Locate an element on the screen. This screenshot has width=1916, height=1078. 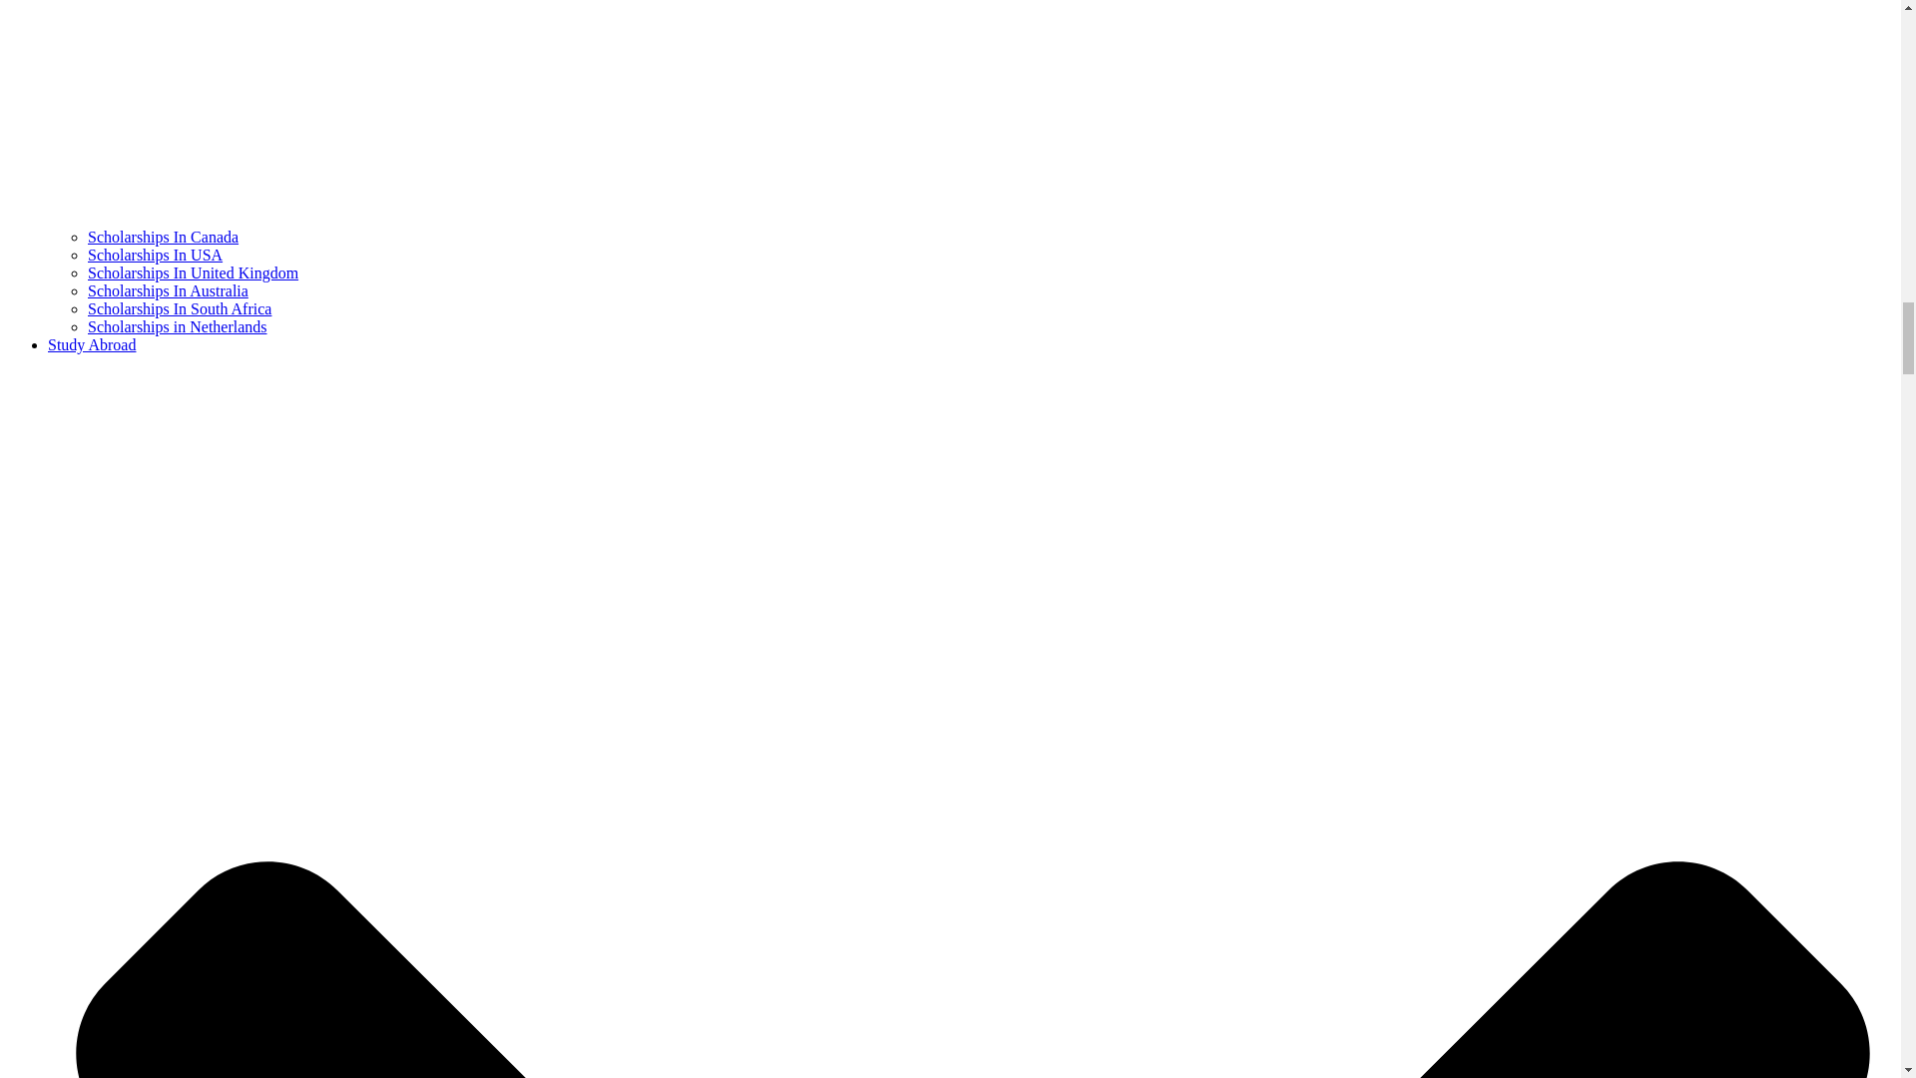
Scholarships In Australia is located at coordinates (168, 290).